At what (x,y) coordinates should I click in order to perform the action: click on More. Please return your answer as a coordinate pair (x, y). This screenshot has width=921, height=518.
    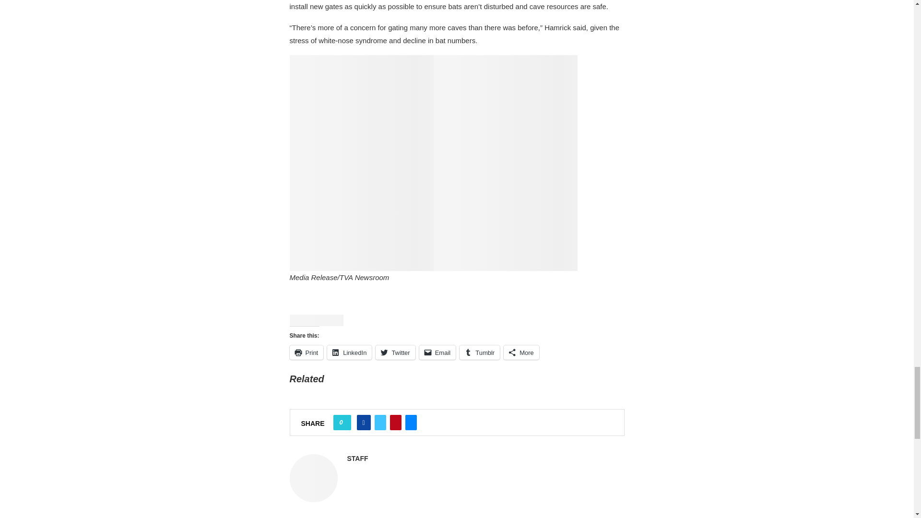
    Looking at the image, I should click on (521, 352).